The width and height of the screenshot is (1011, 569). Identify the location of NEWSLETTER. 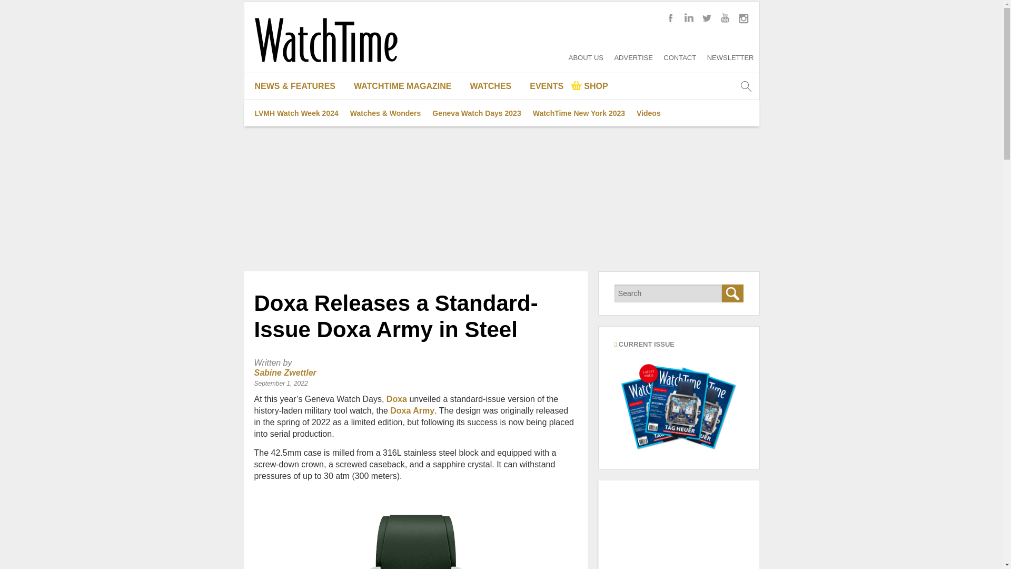
(730, 57).